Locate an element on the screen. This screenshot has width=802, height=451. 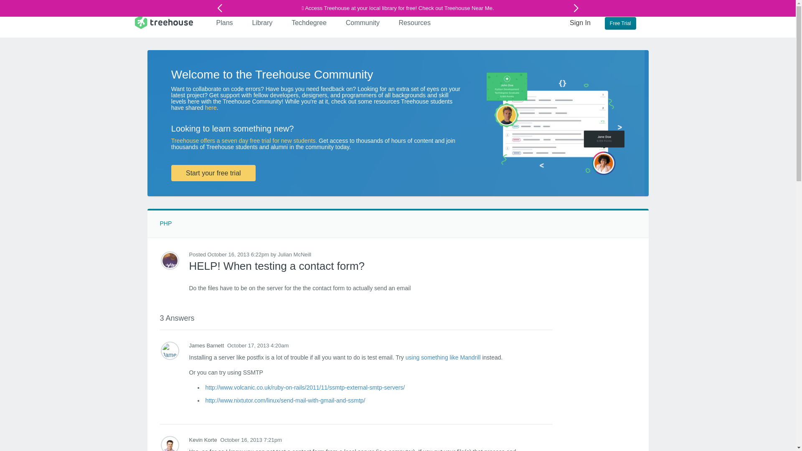
Treehouse Logo is located at coordinates (163, 22).